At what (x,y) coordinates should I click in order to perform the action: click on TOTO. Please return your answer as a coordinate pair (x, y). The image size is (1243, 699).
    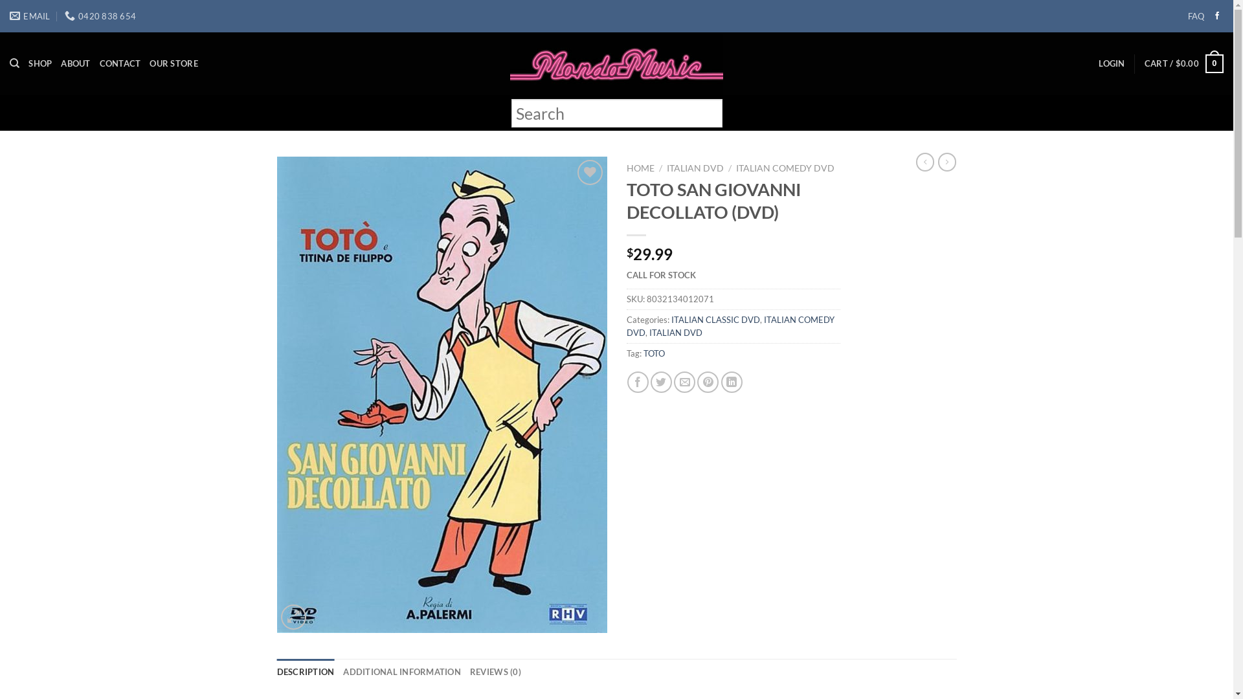
    Looking at the image, I should click on (654, 353).